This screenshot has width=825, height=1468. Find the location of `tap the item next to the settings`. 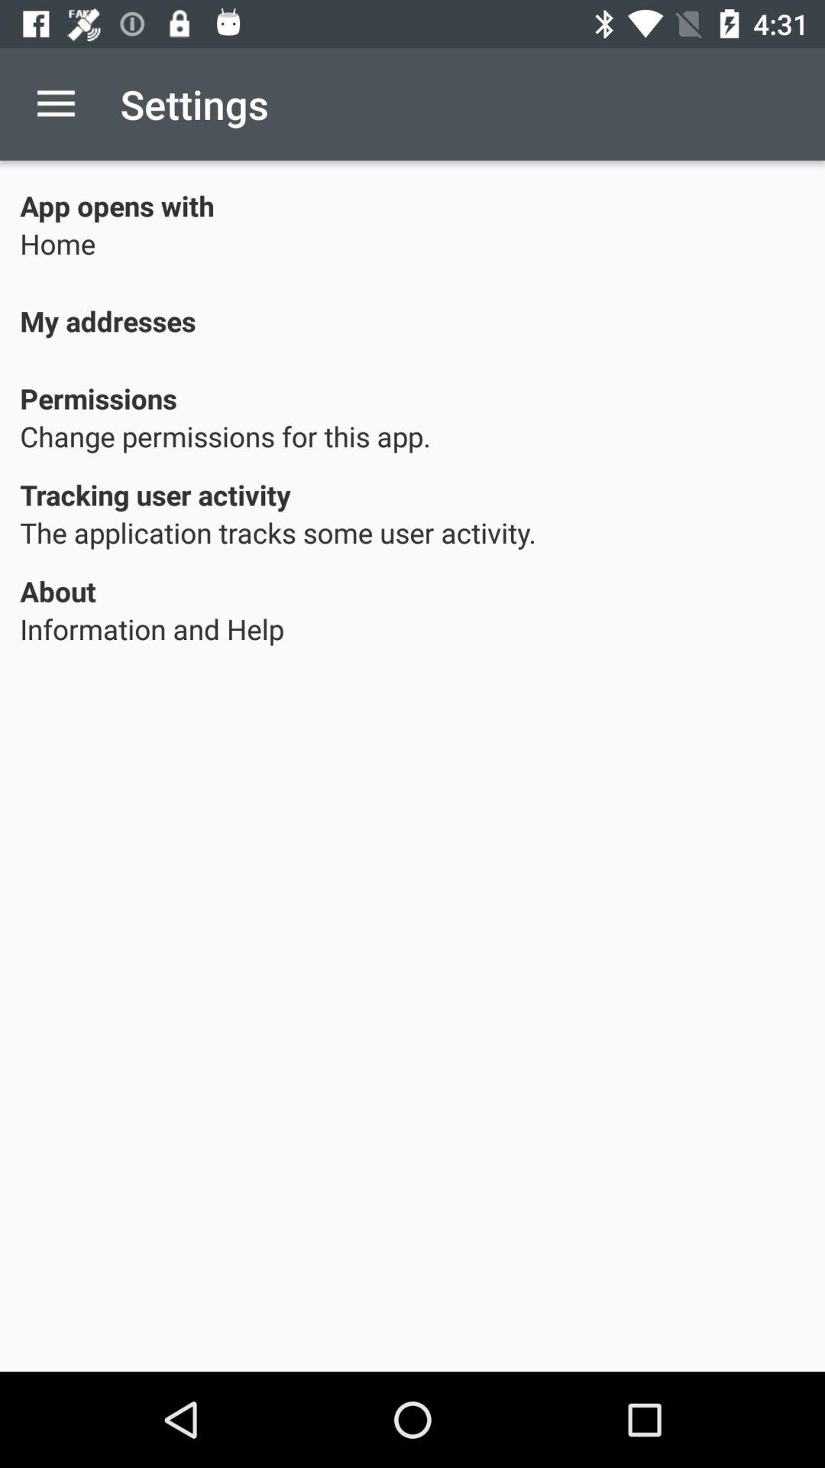

tap the item next to the settings is located at coordinates (56, 104).